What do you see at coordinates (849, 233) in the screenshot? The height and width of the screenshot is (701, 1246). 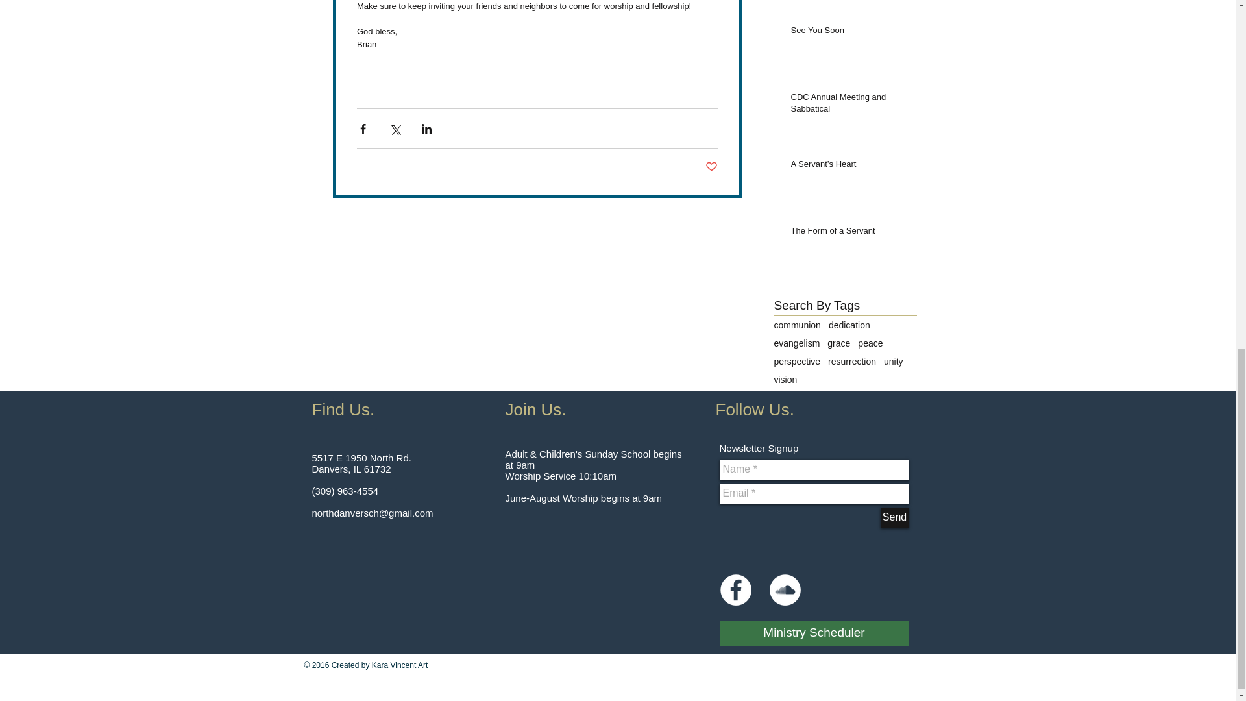 I see `The Form of a Servant` at bounding box center [849, 233].